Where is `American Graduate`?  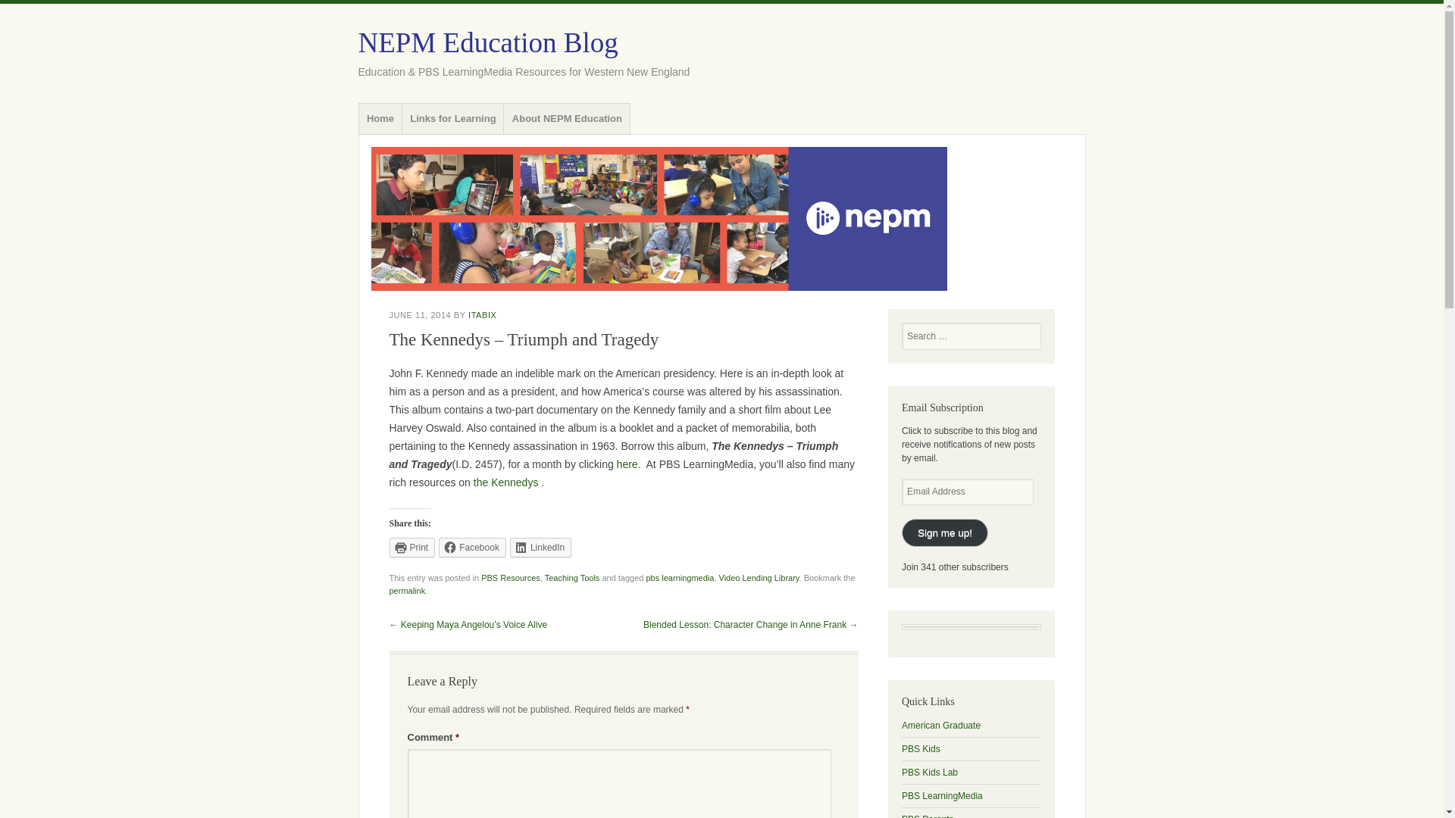 American Graduate is located at coordinates (941, 726).